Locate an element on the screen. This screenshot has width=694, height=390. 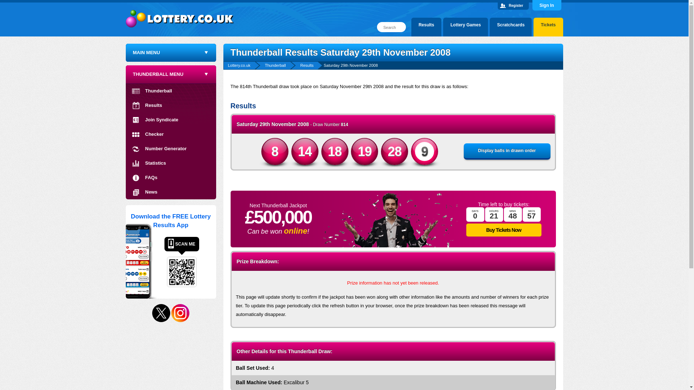
Lottery is located at coordinates (180, 15).